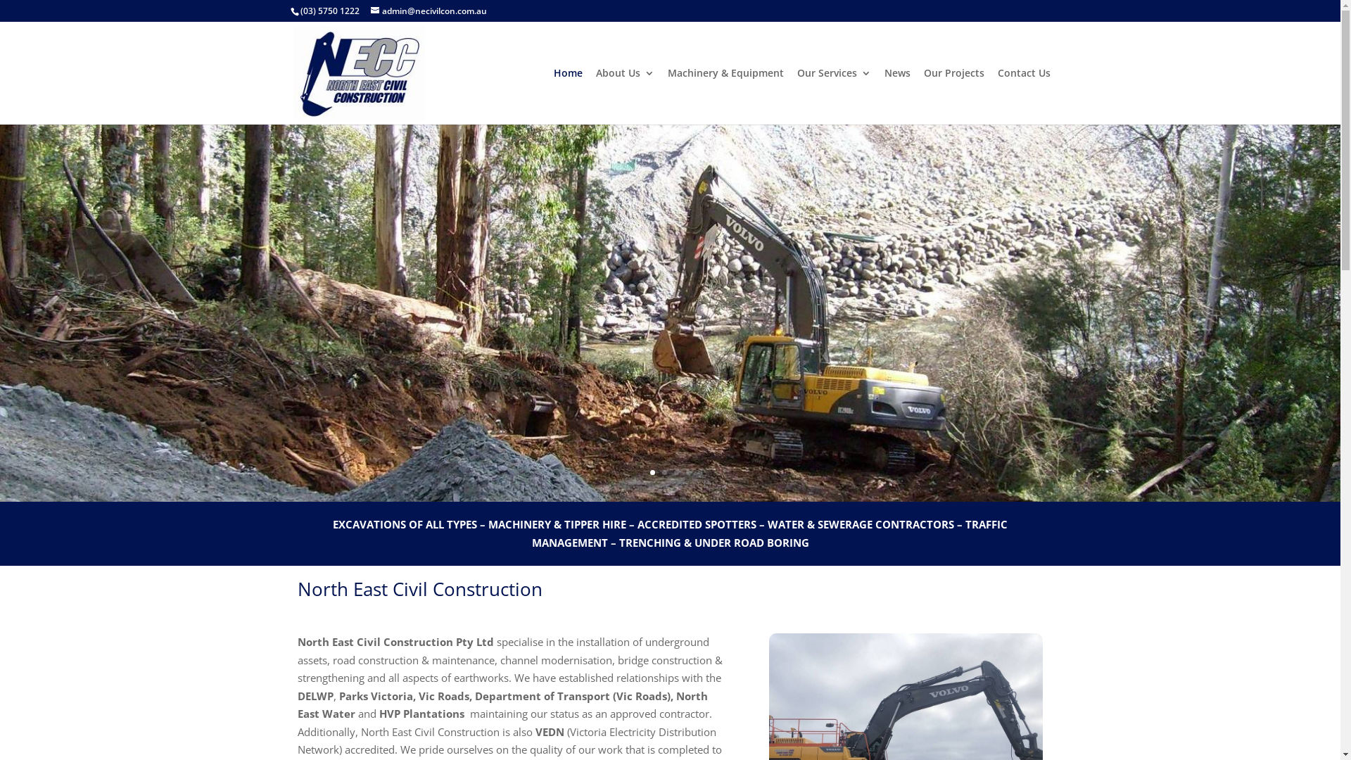  What do you see at coordinates (676, 473) in the screenshot?
I see `3` at bounding box center [676, 473].